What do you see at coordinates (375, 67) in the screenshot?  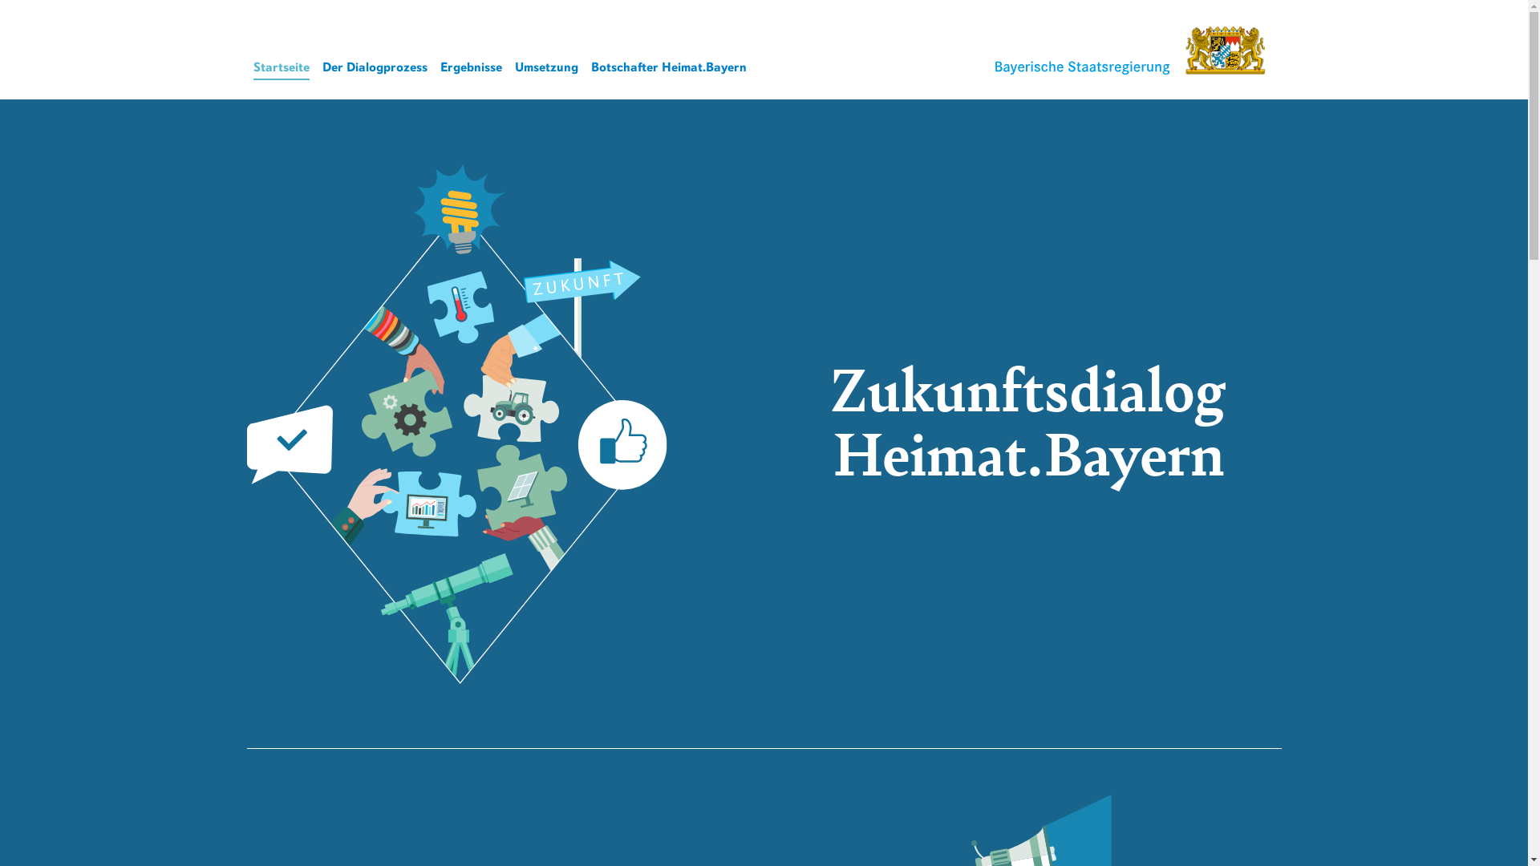 I see `Der Dialogprozess` at bounding box center [375, 67].